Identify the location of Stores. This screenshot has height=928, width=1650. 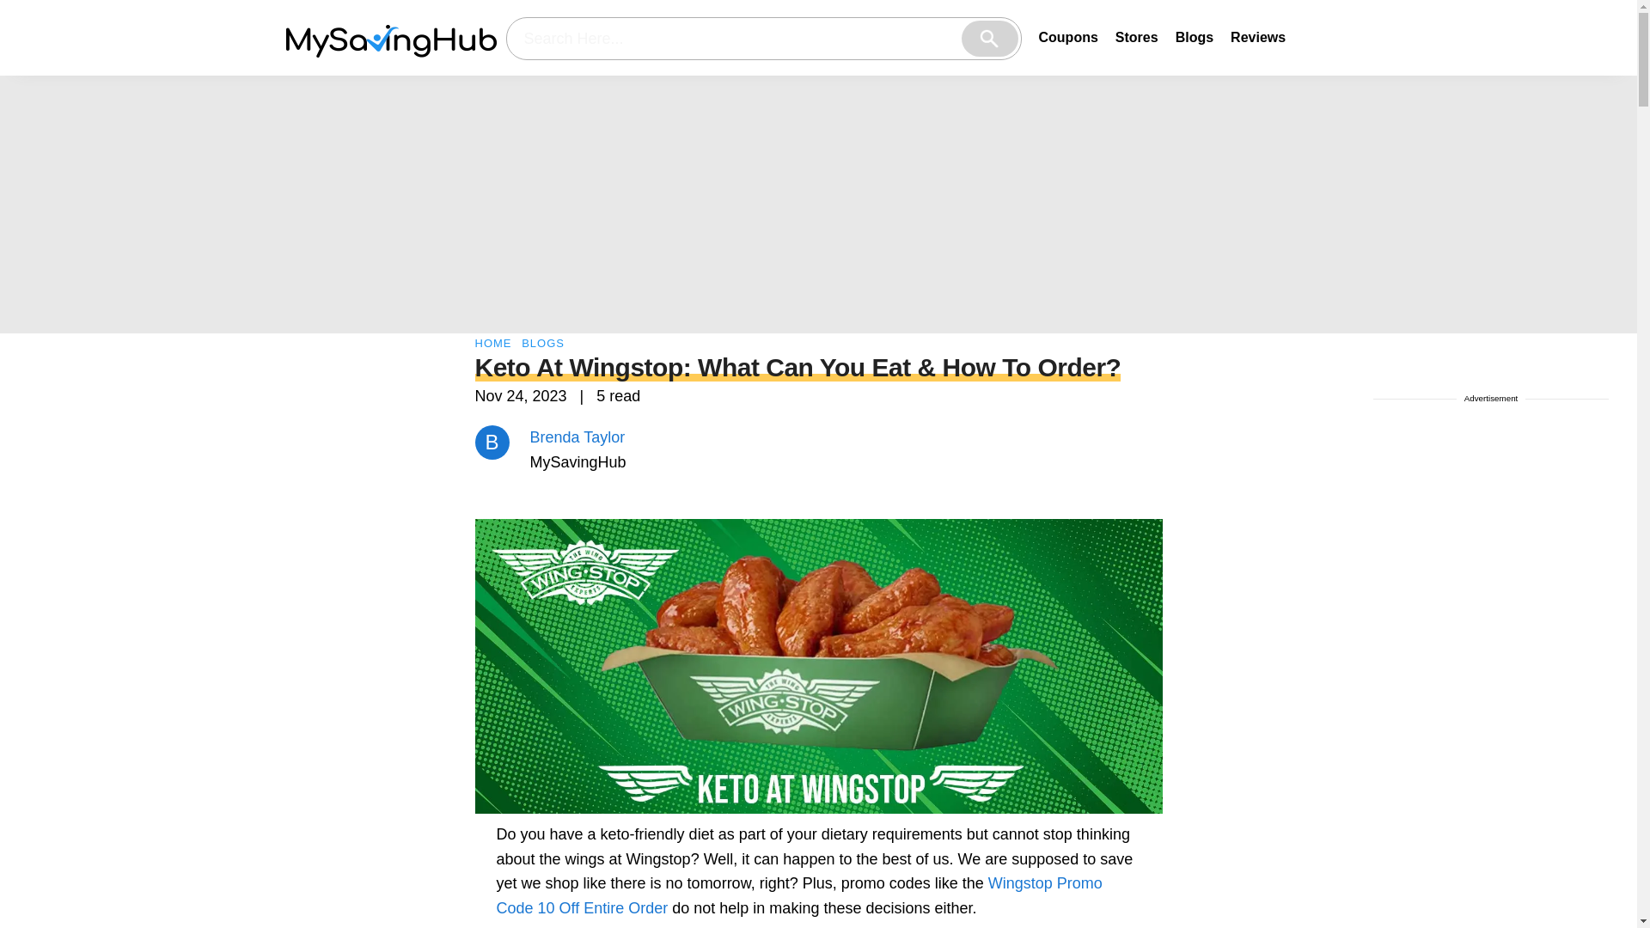
(1136, 36).